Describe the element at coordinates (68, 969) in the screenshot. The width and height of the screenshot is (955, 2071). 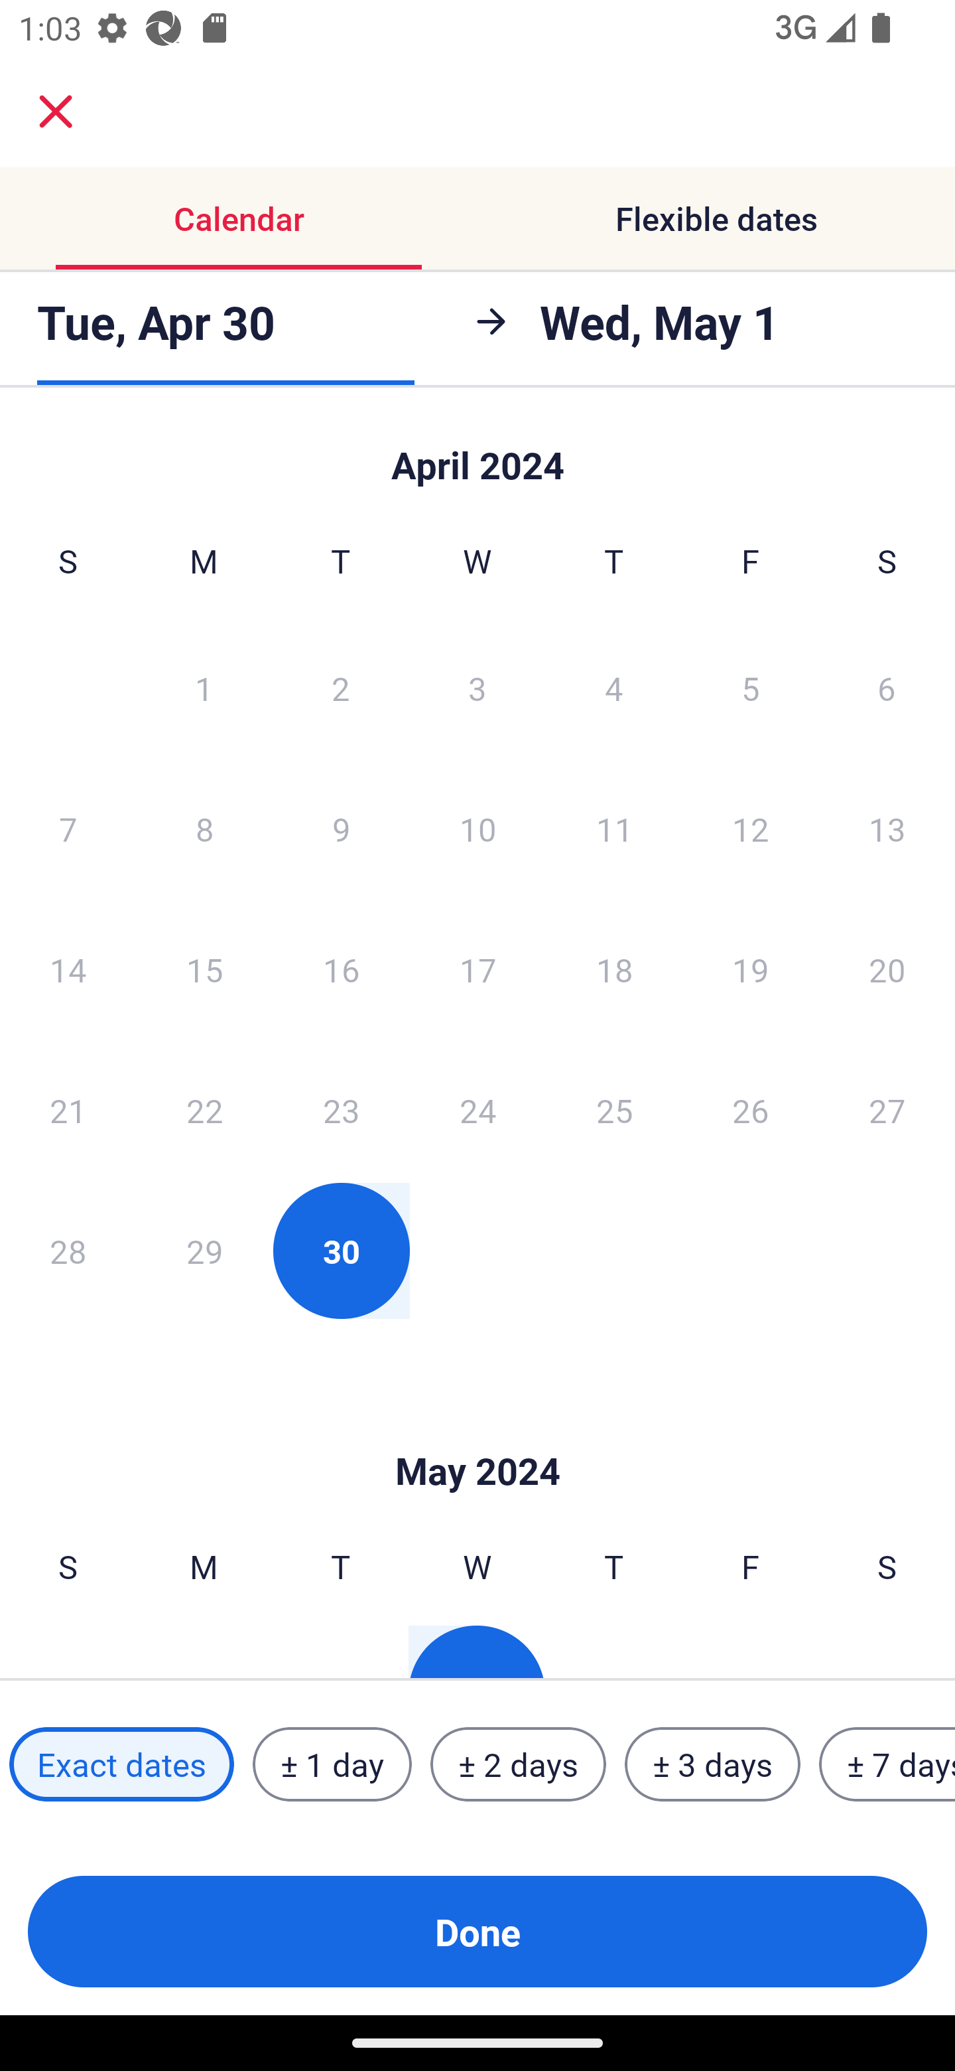
I see `14 Sunday, April 14, 2024` at that location.